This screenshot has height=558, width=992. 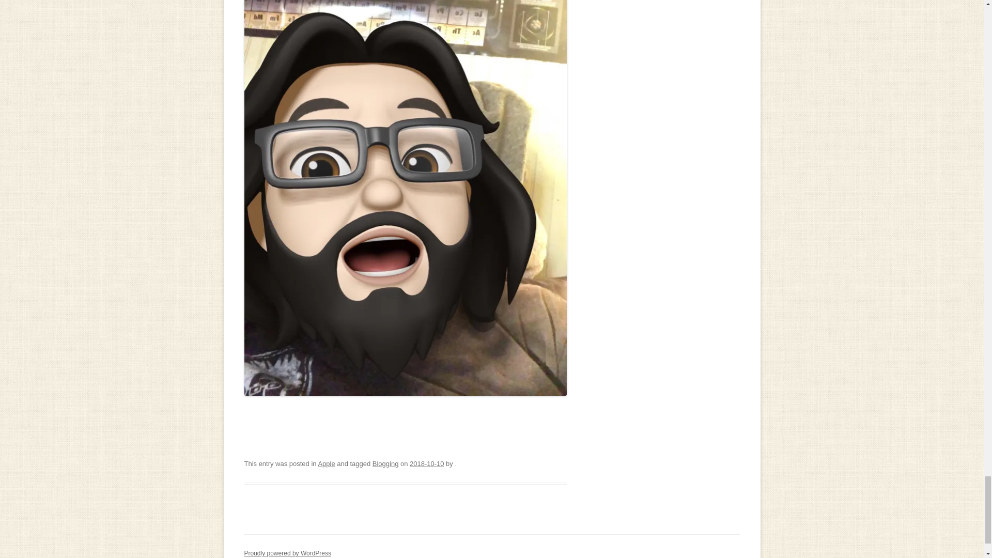 I want to click on Blogging, so click(x=385, y=463).